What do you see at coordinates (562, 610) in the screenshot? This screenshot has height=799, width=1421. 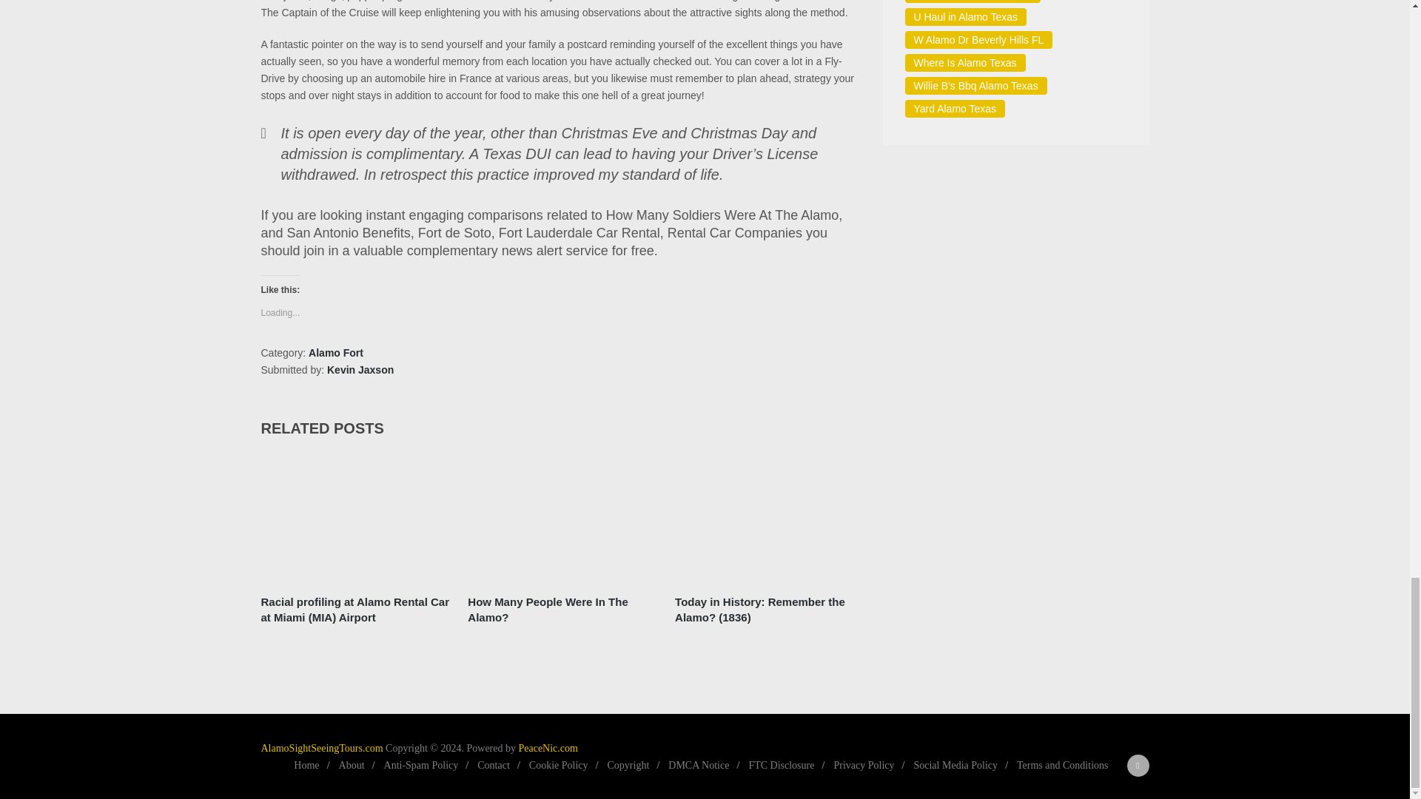 I see `How Many People Were In The Alamo?` at bounding box center [562, 610].